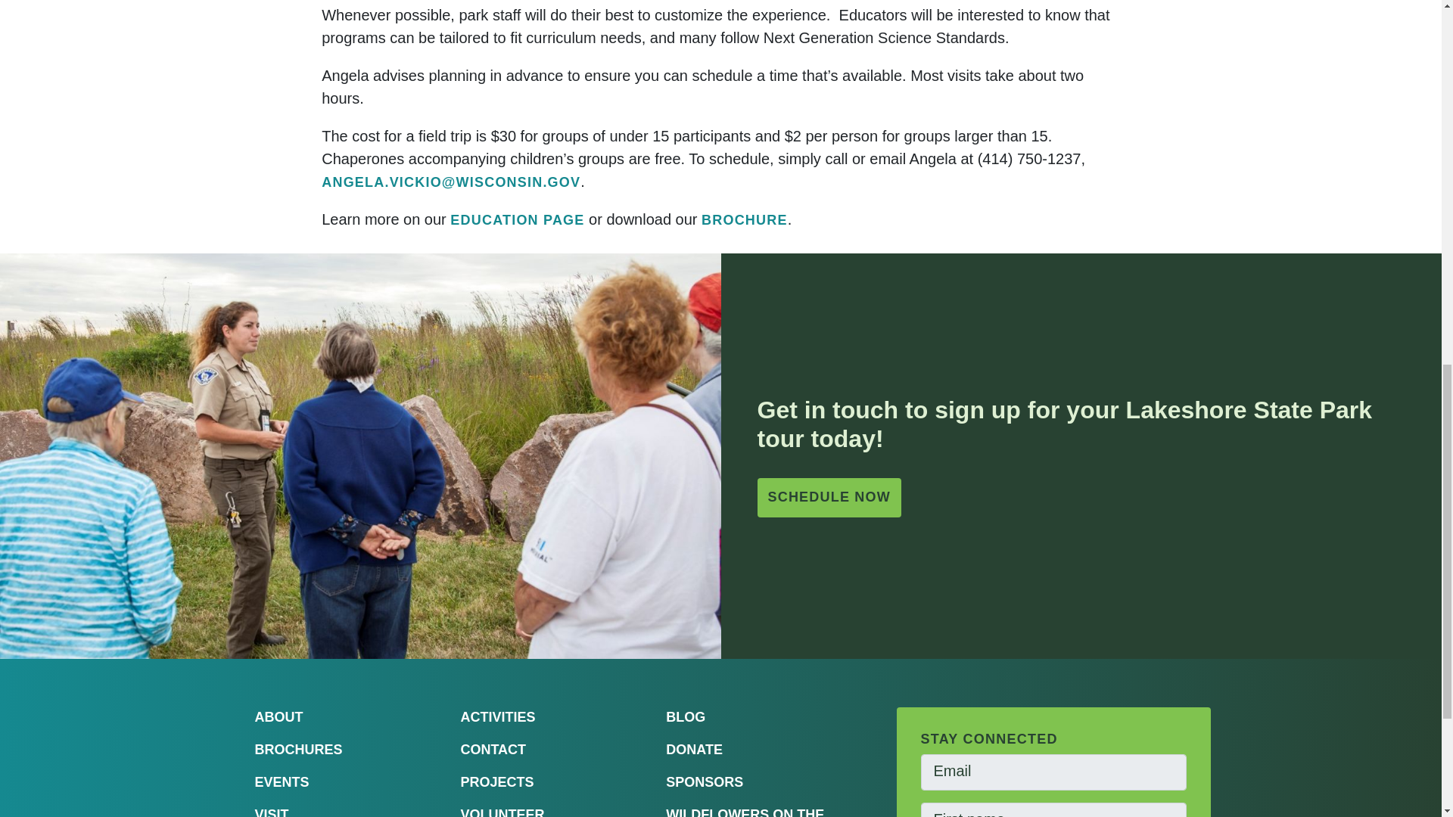  What do you see at coordinates (693, 749) in the screenshot?
I see `DONATE` at bounding box center [693, 749].